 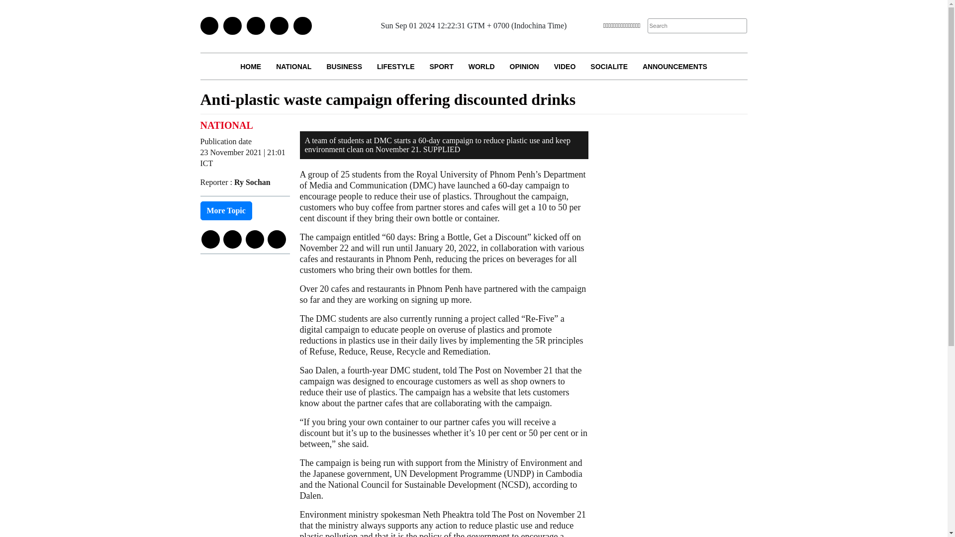 I want to click on VIDEO, so click(x=565, y=66).